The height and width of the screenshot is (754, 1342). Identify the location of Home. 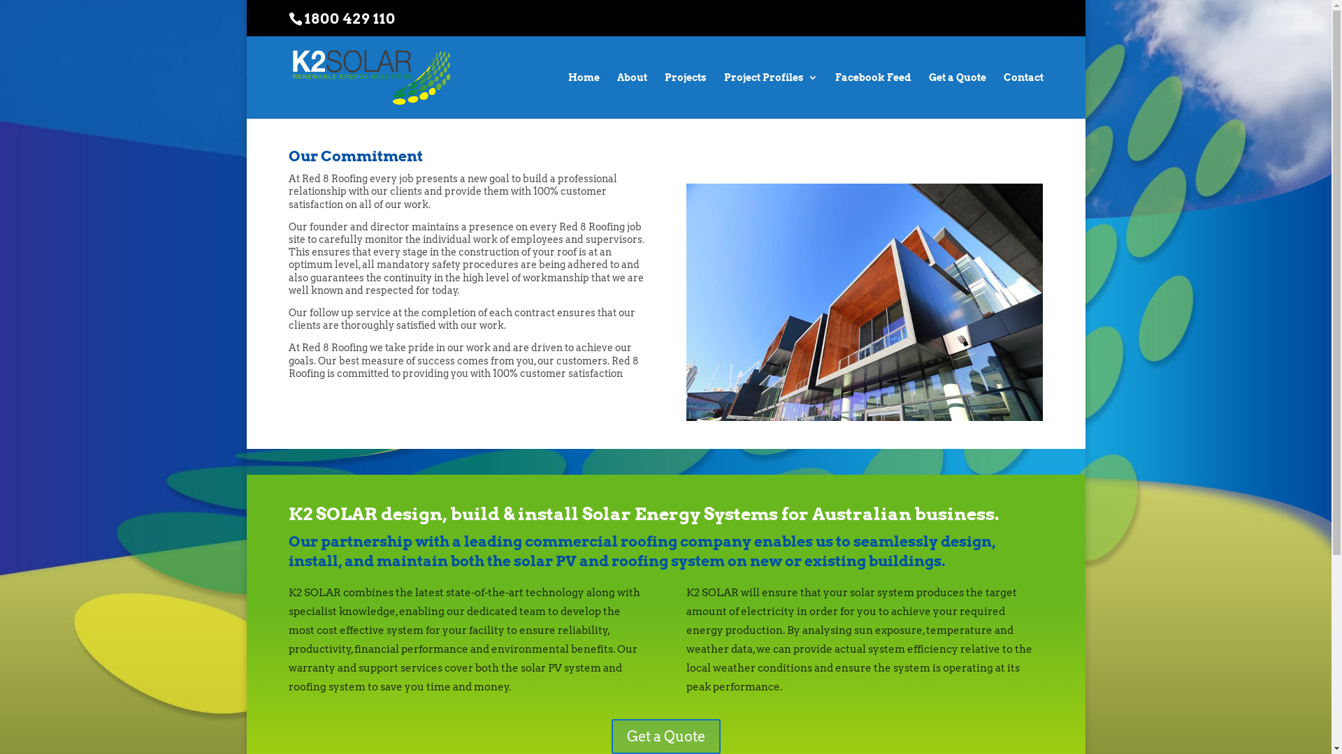
(583, 96).